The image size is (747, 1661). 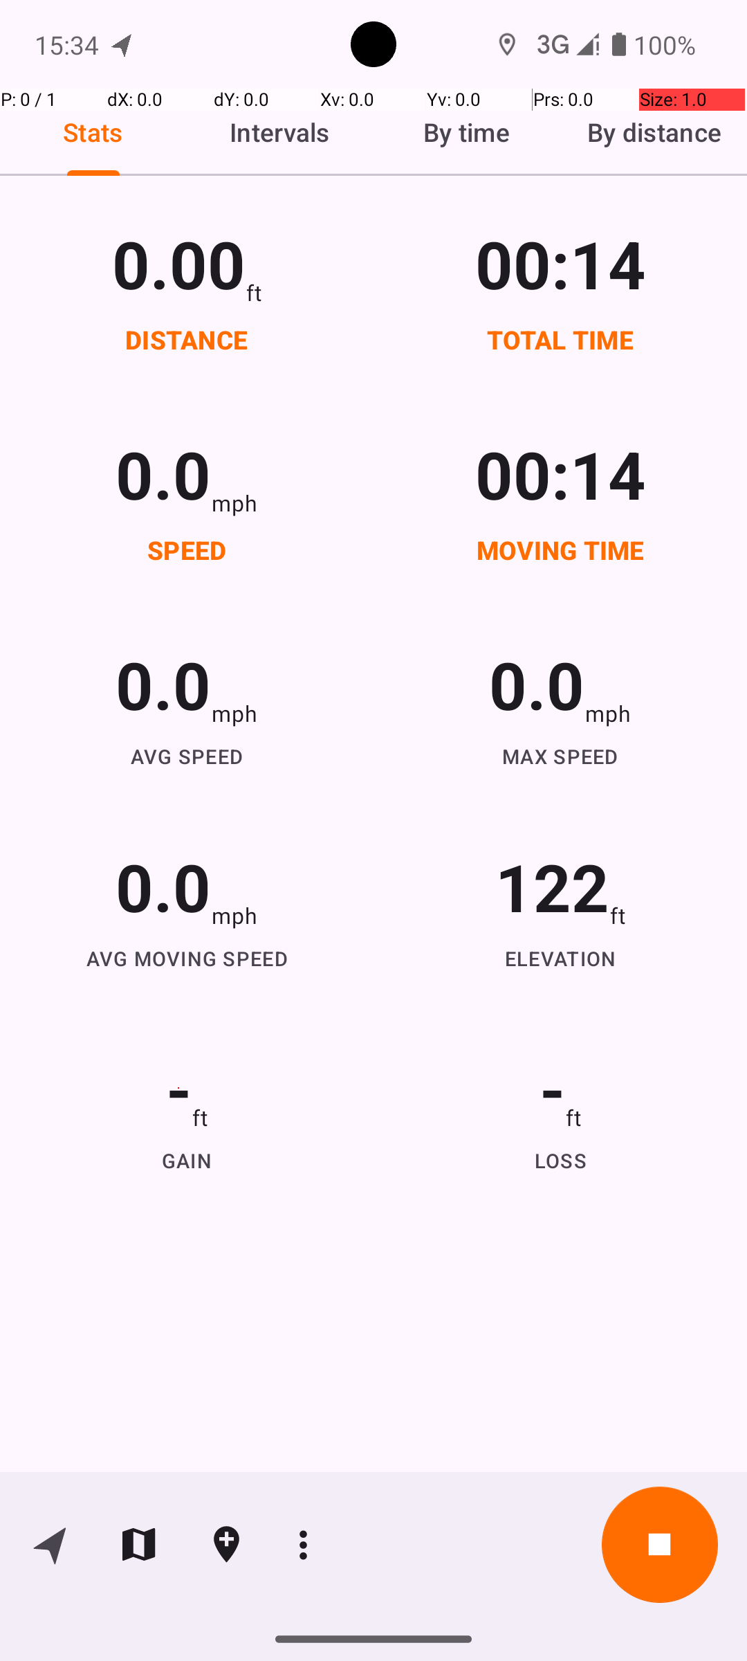 I want to click on 00:14, so click(x=560, y=473).